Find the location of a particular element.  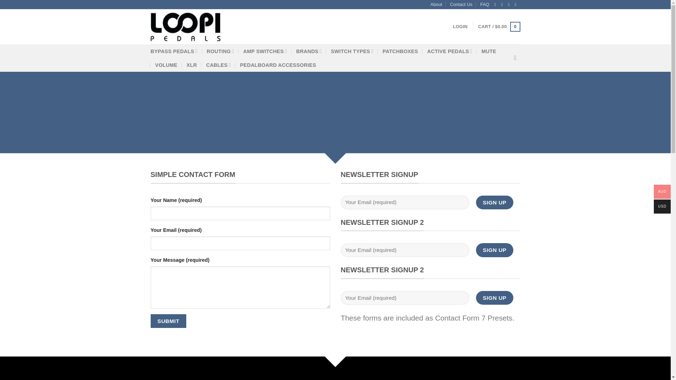

BRANDS is located at coordinates (308, 51).